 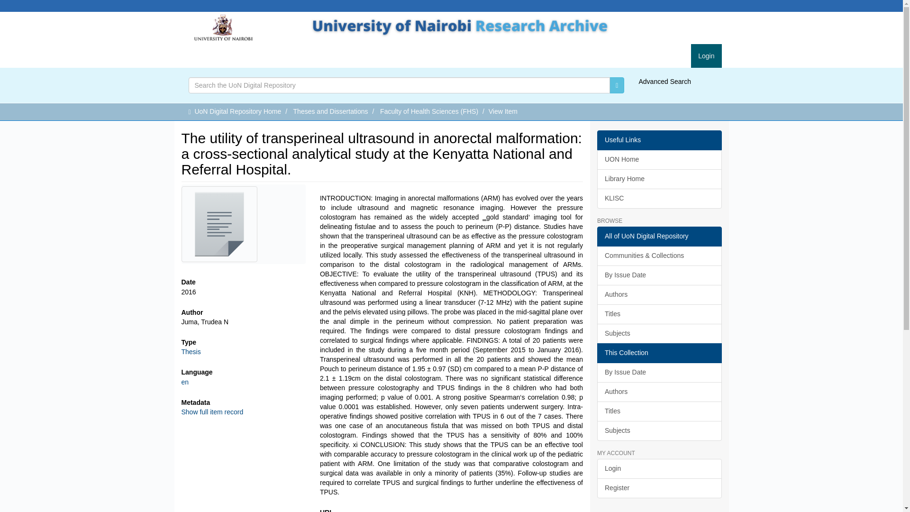 I want to click on Theses and Dissertations, so click(x=331, y=111).